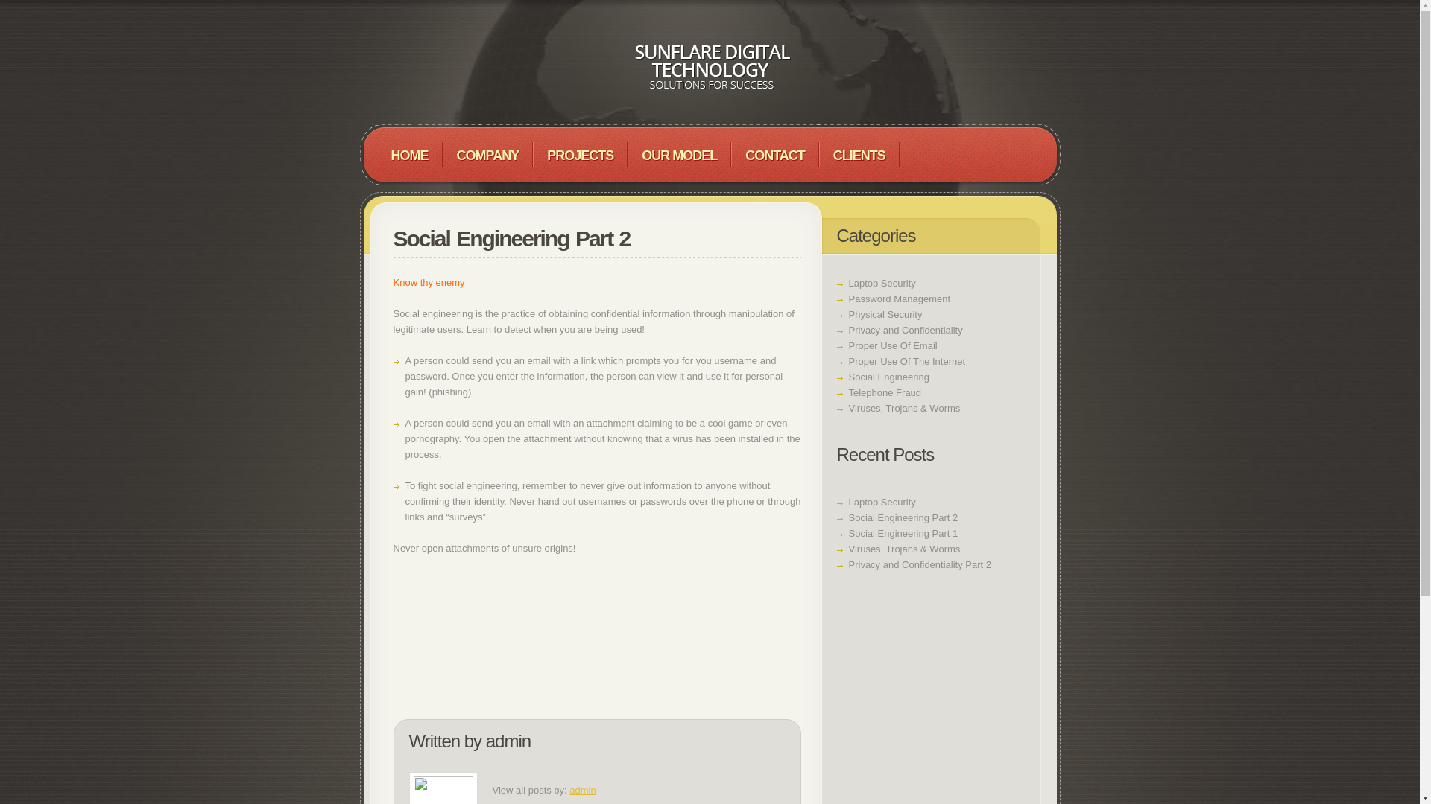 This screenshot has height=804, width=1431. Describe the element at coordinates (905, 331) in the screenshot. I see `View all posts filed under Privacy and Confidentiality` at that location.